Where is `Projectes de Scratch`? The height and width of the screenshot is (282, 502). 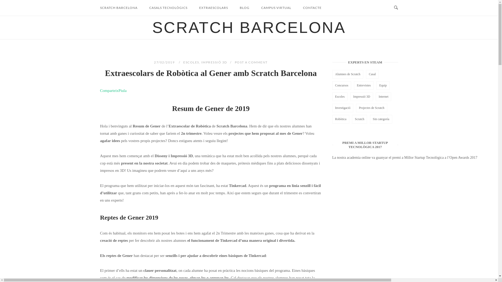
Projectes de Scratch is located at coordinates (372, 108).